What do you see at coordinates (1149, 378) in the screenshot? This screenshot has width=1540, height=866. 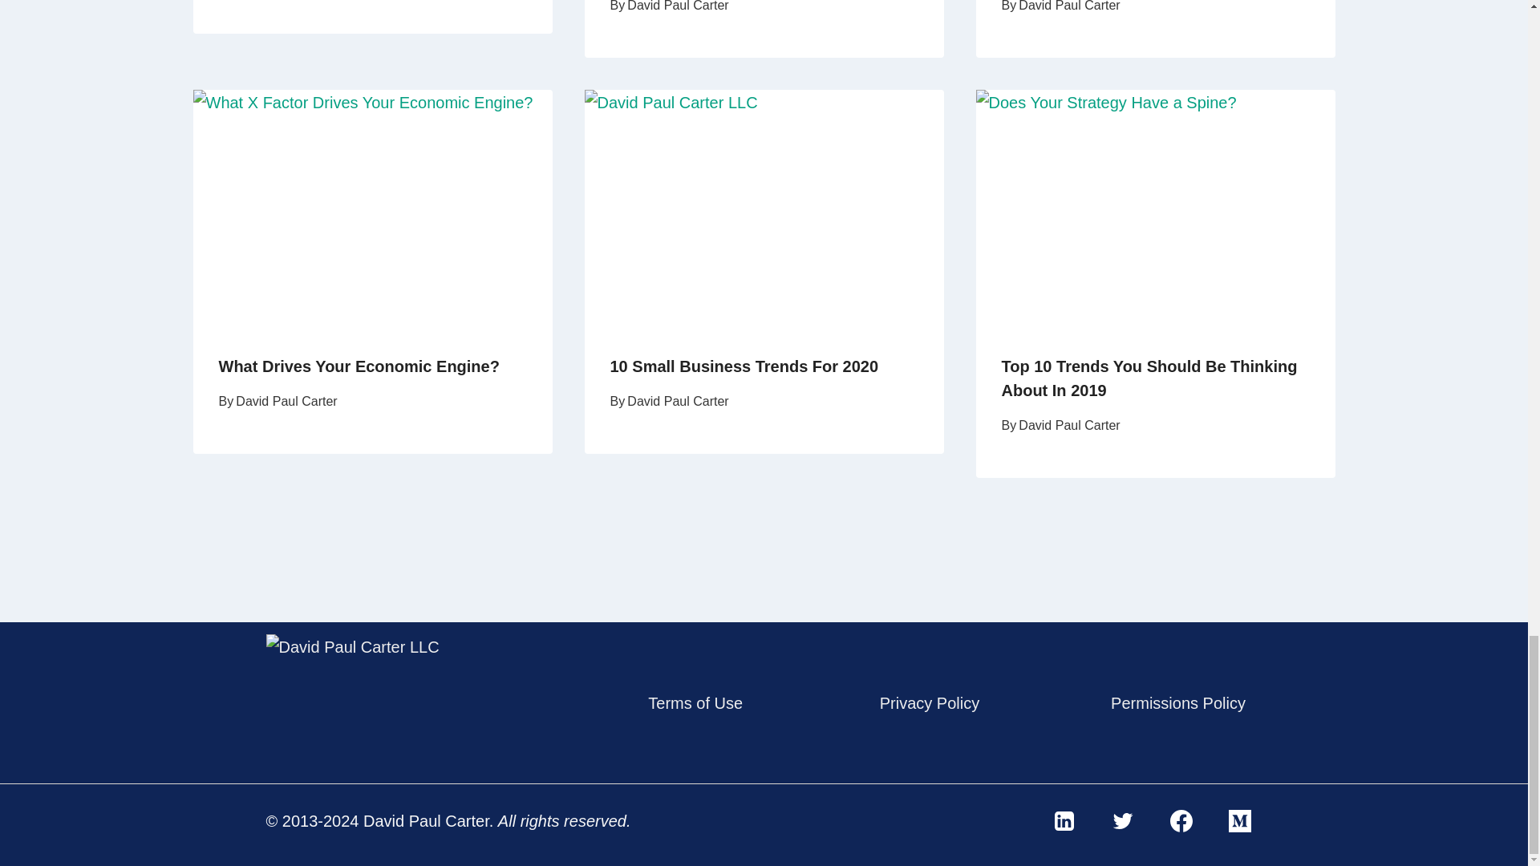 I see `Top 10 Trends You Should Be Thinking About In 2019` at bounding box center [1149, 378].